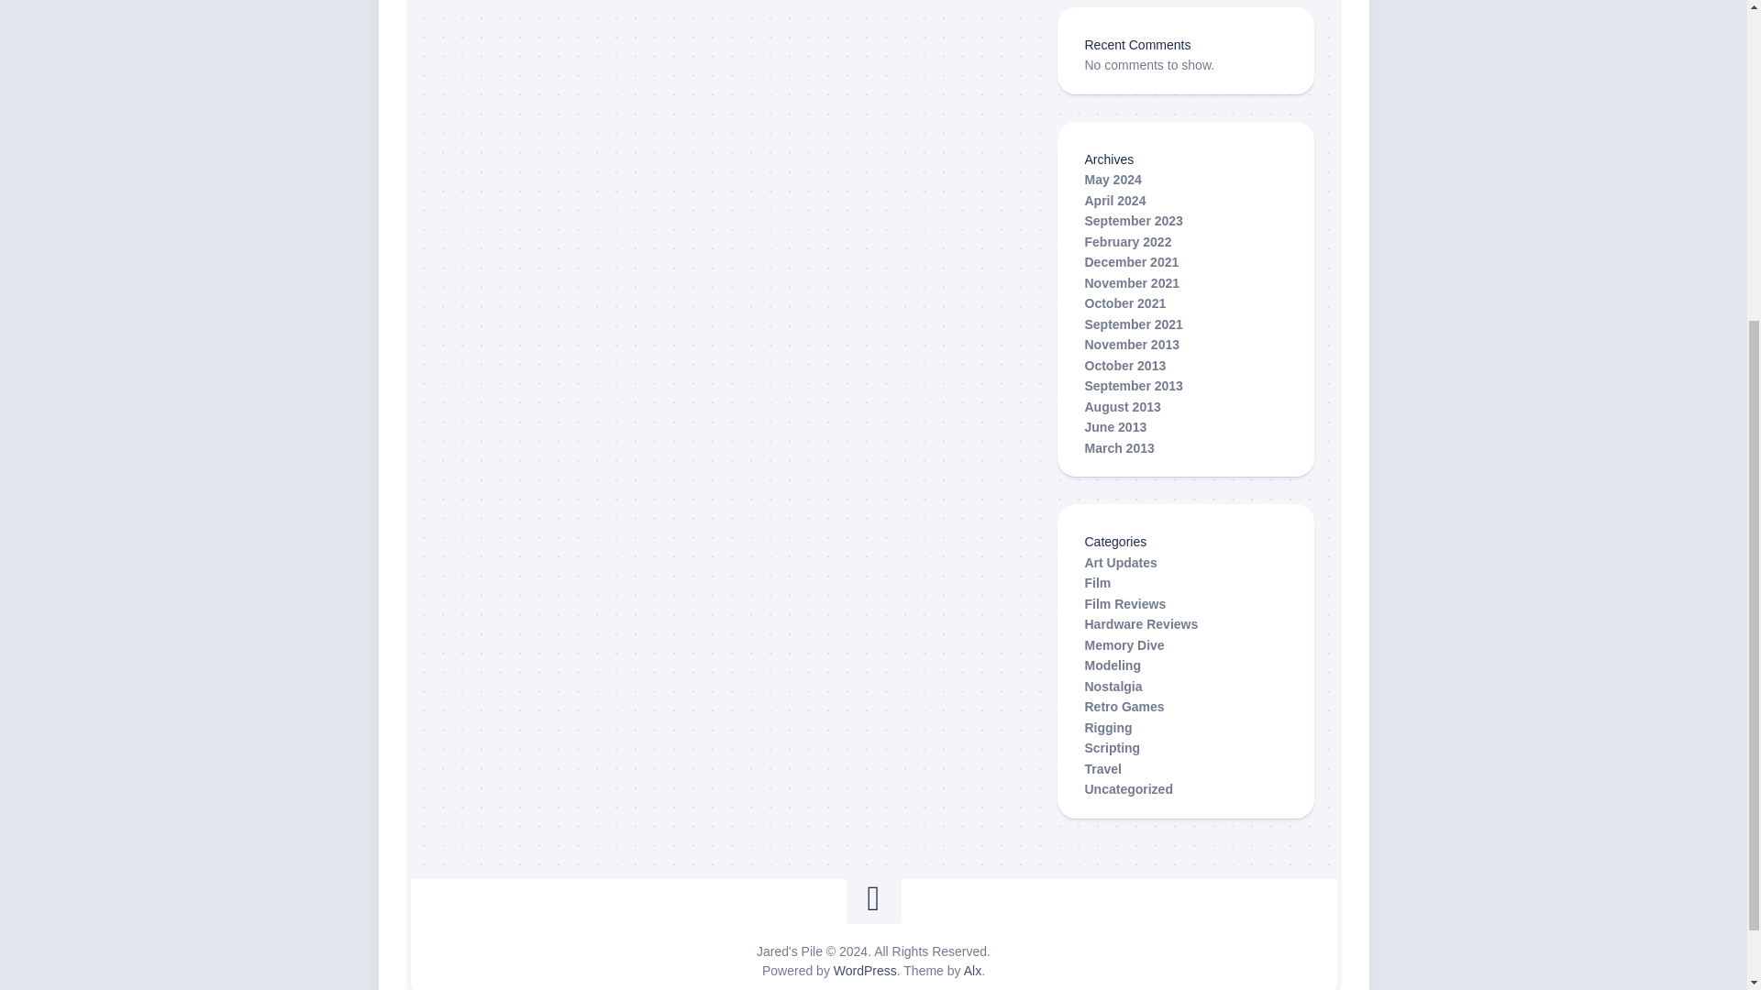 Image resolution: width=1761 pixels, height=990 pixels. I want to click on November 2013, so click(1132, 345).